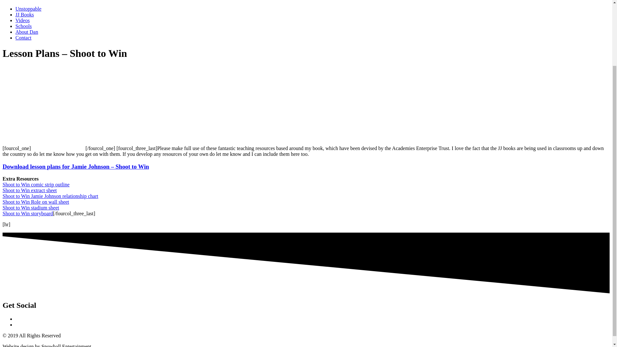 The image size is (617, 347). What do you see at coordinates (27, 32) in the screenshot?
I see `About Dan` at bounding box center [27, 32].